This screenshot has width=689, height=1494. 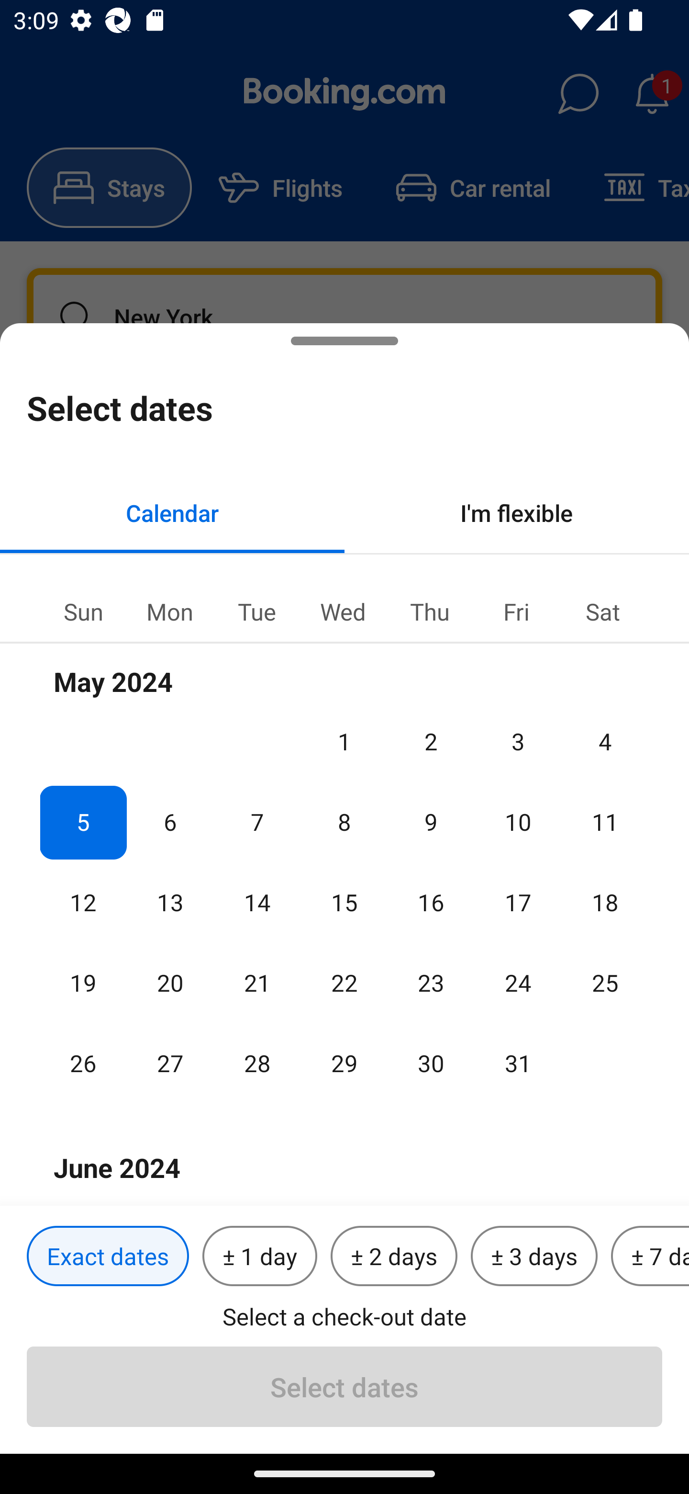 What do you see at coordinates (517, 512) in the screenshot?
I see `I'm flexible` at bounding box center [517, 512].